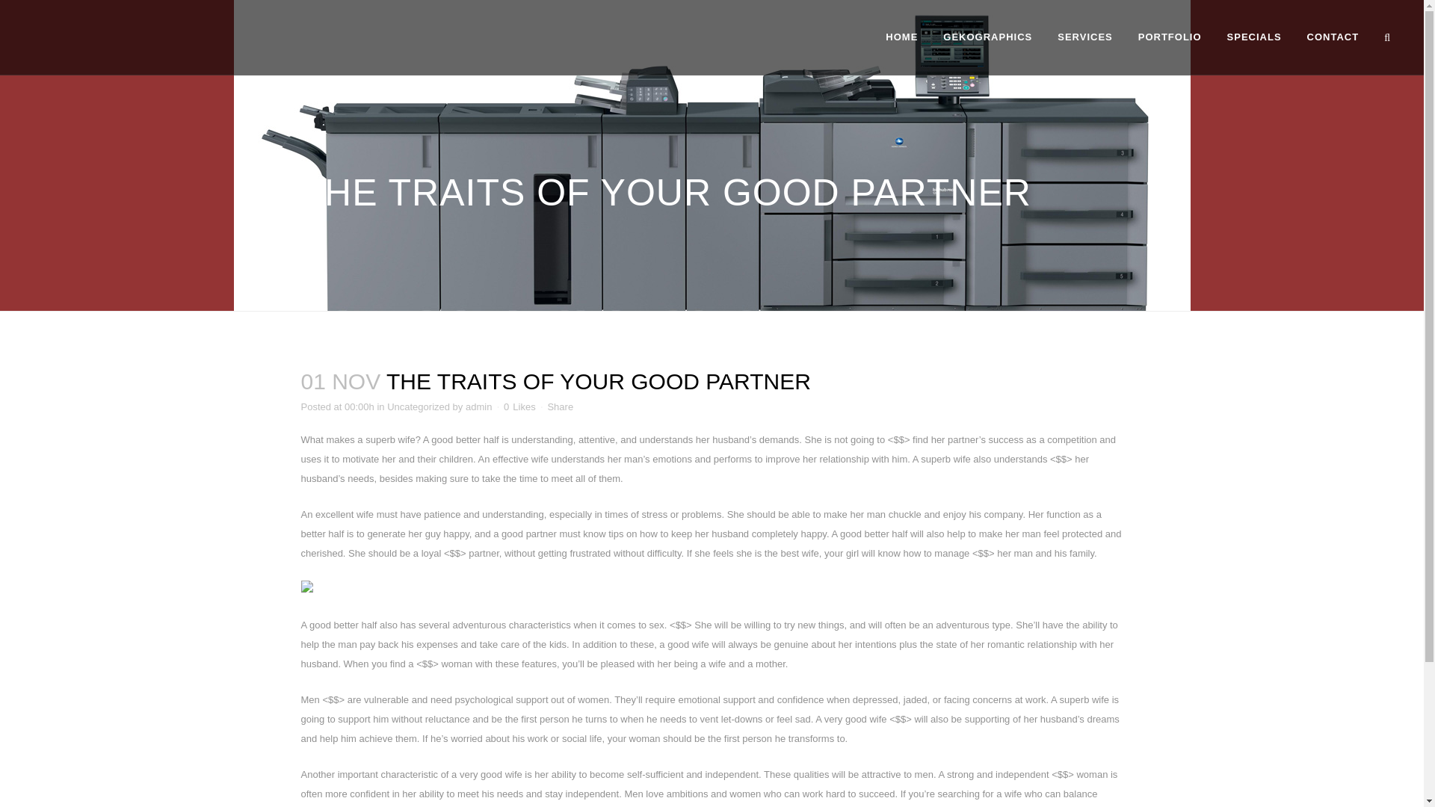 This screenshot has height=807, width=1435. I want to click on SERVICES, so click(1084, 37).